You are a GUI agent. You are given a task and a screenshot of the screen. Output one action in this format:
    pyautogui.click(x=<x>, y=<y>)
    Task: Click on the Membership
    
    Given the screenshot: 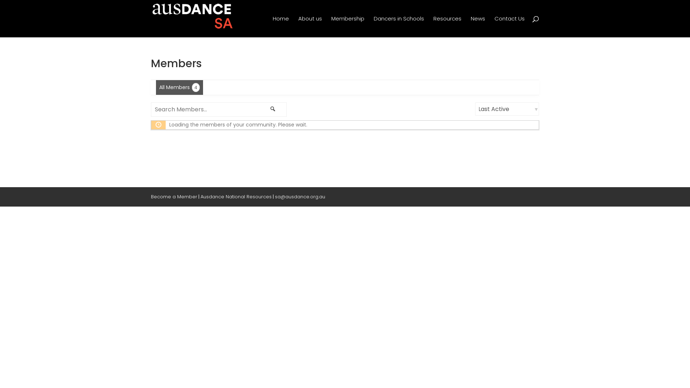 What is the action you would take?
    pyautogui.click(x=348, y=27)
    